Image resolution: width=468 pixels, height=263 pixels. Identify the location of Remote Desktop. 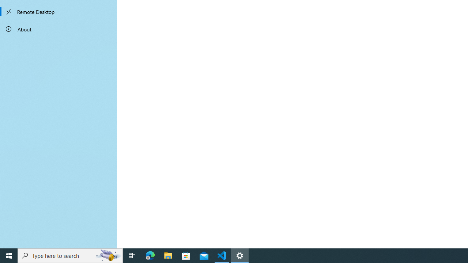
(58, 12).